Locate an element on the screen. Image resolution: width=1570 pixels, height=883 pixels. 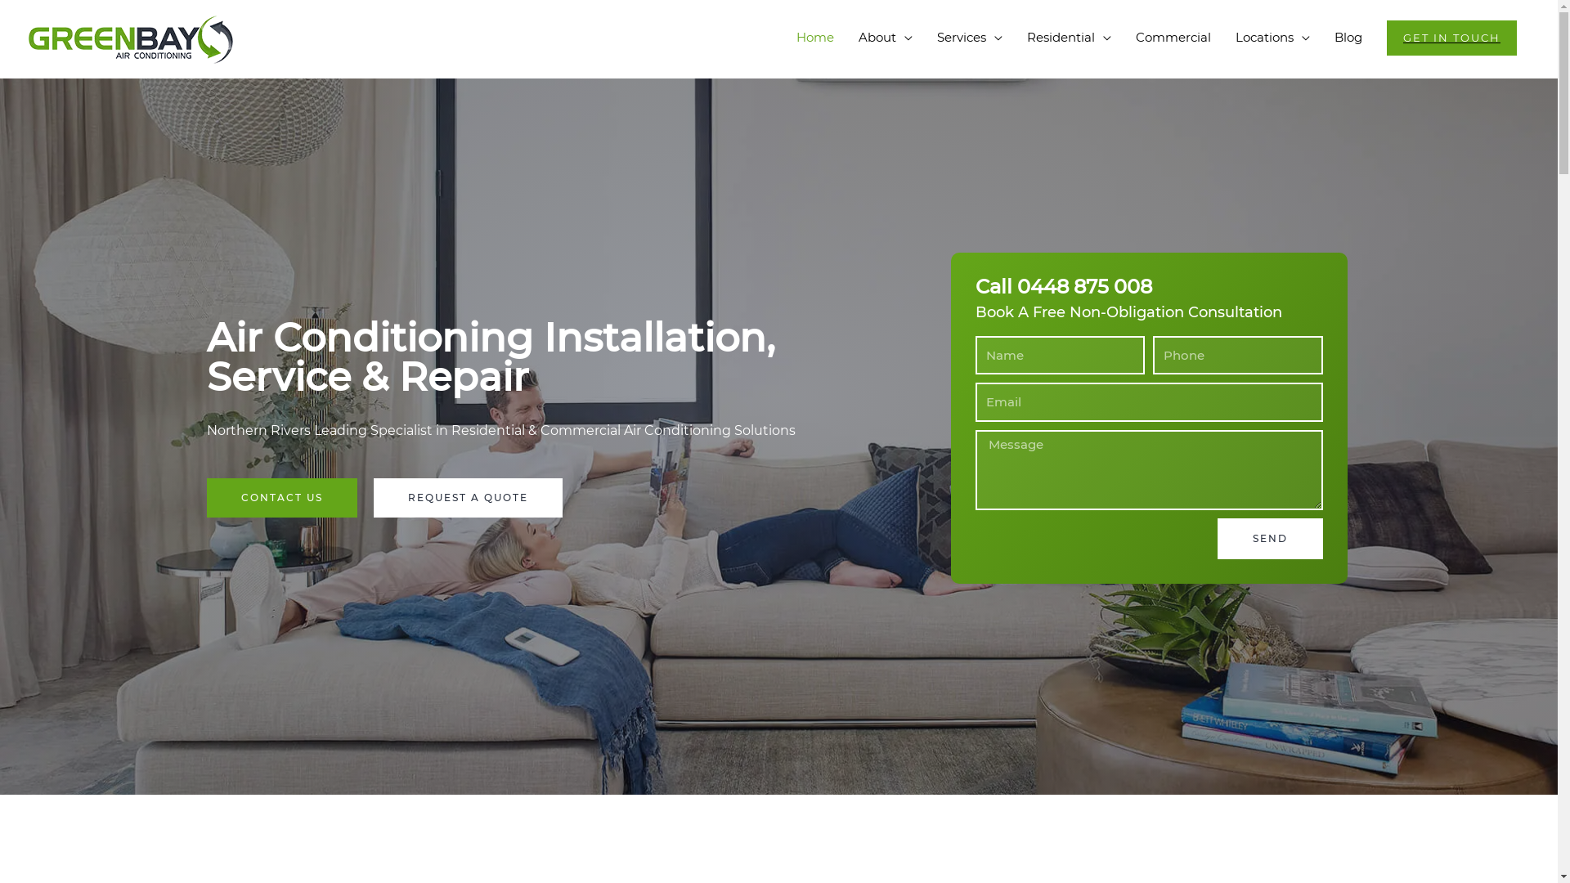
Residential is located at coordinates (1070, 38).